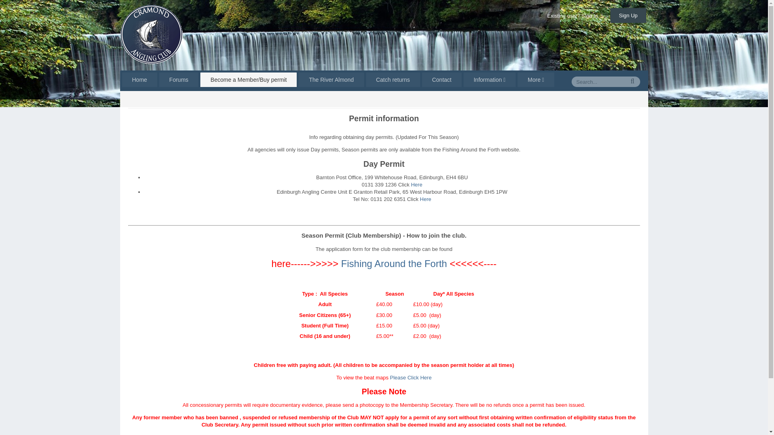 Image resolution: width=774 pixels, height=435 pixels. Describe the element at coordinates (441, 80) in the screenshot. I see `Contact` at that location.